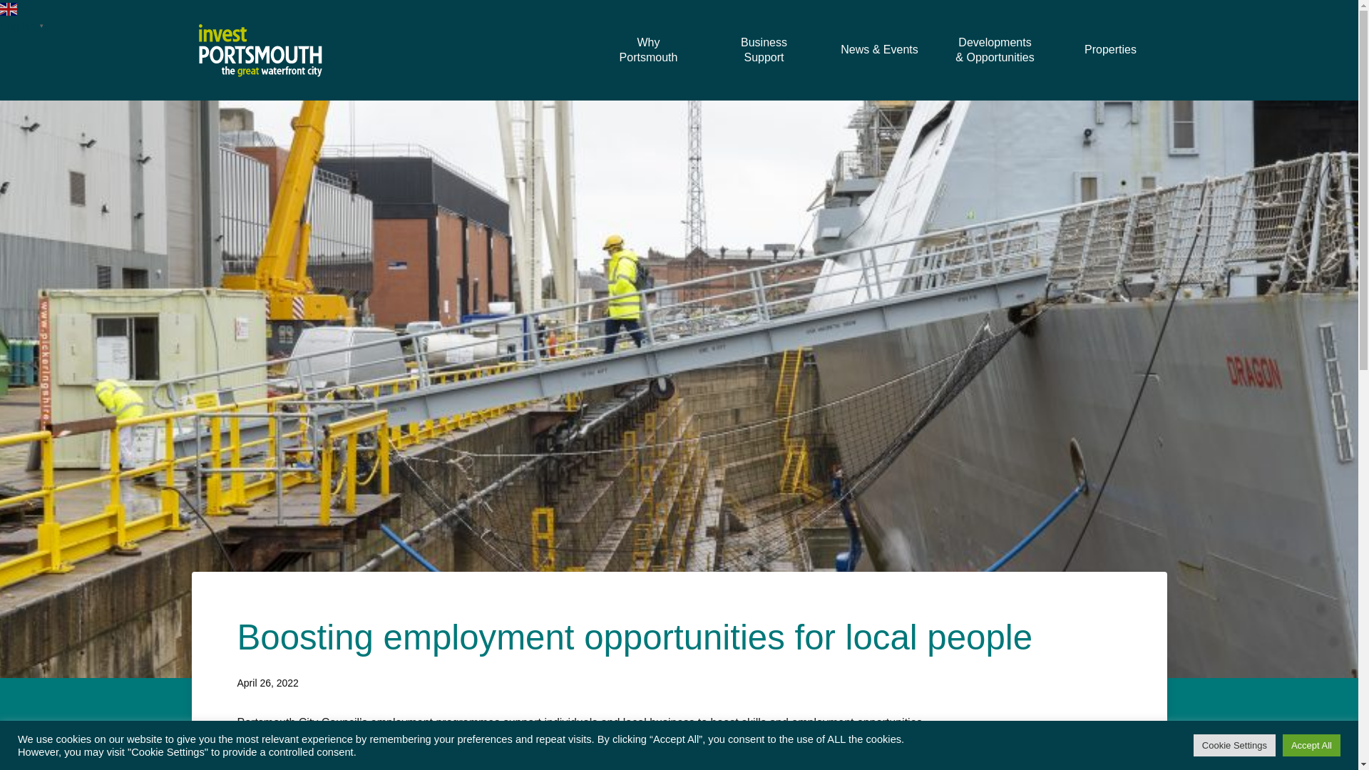 Image resolution: width=1369 pixels, height=770 pixels. Describe the element at coordinates (647, 50) in the screenshot. I see `Why Portsmouth` at that location.